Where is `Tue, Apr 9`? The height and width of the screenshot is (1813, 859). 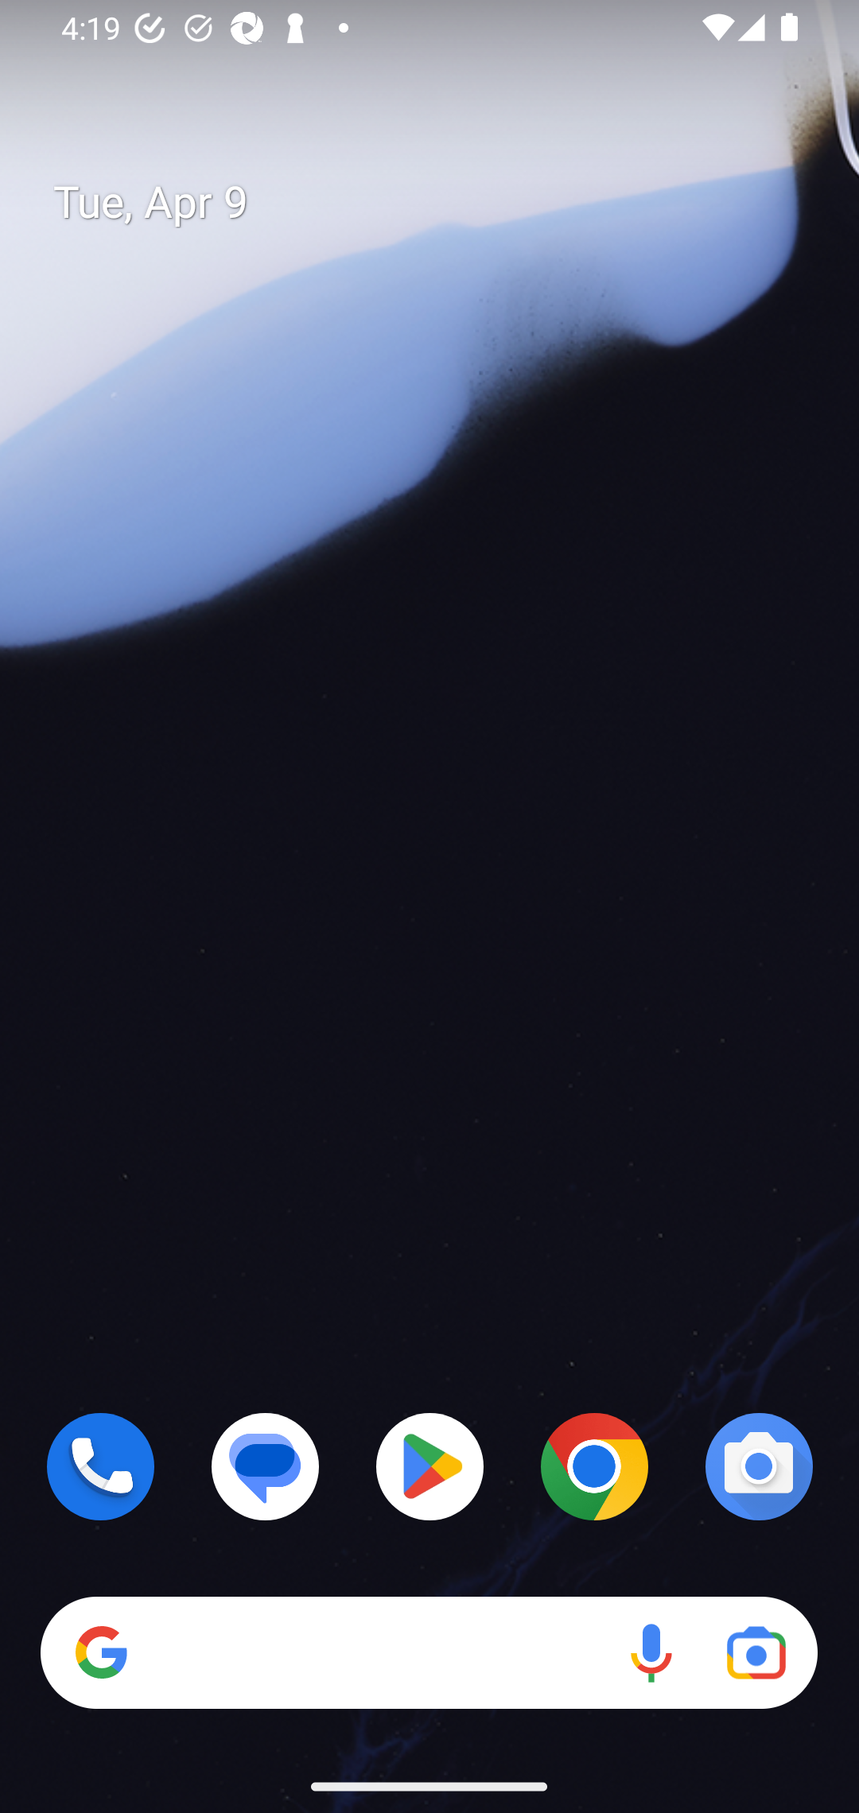
Tue, Apr 9 is located at coordinates (447, 203).